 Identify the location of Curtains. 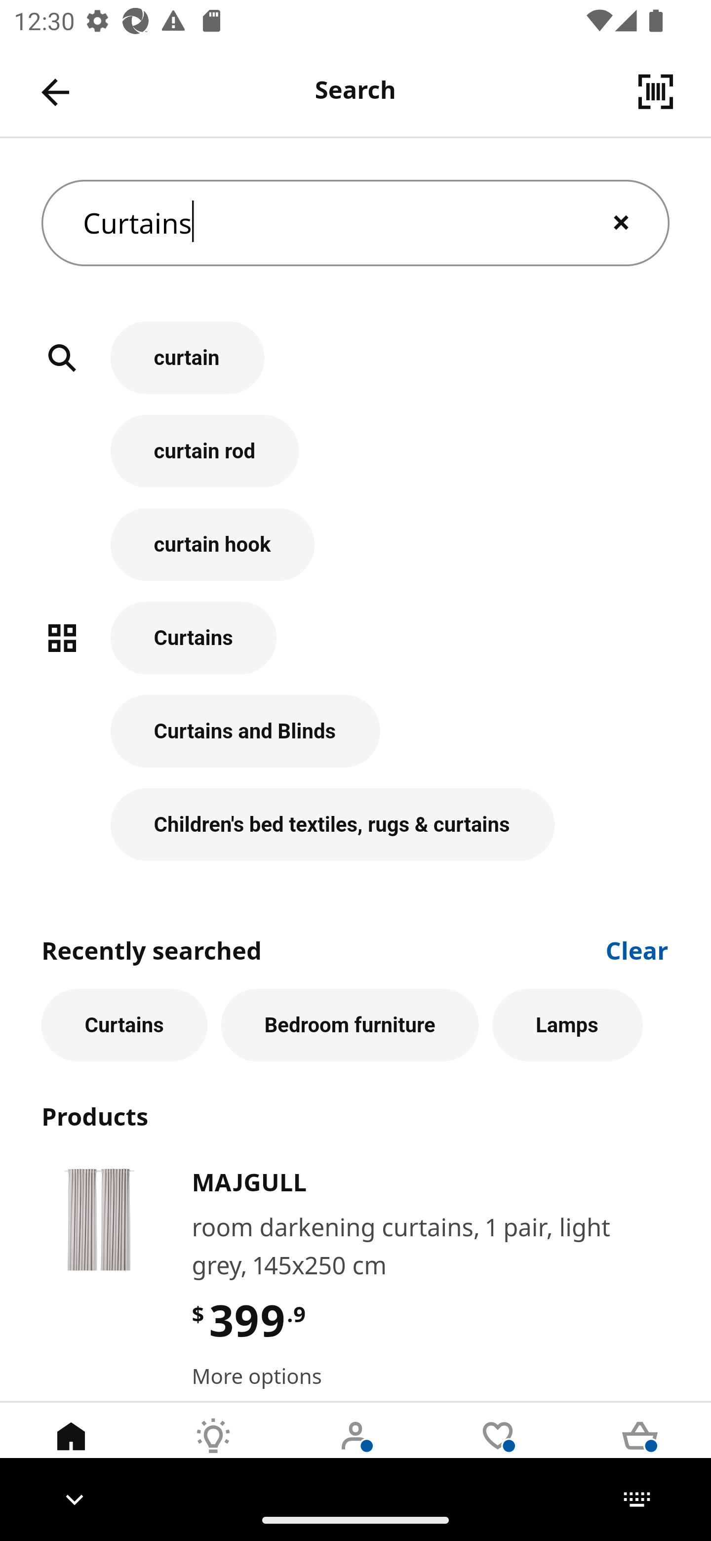
(124, 1025).